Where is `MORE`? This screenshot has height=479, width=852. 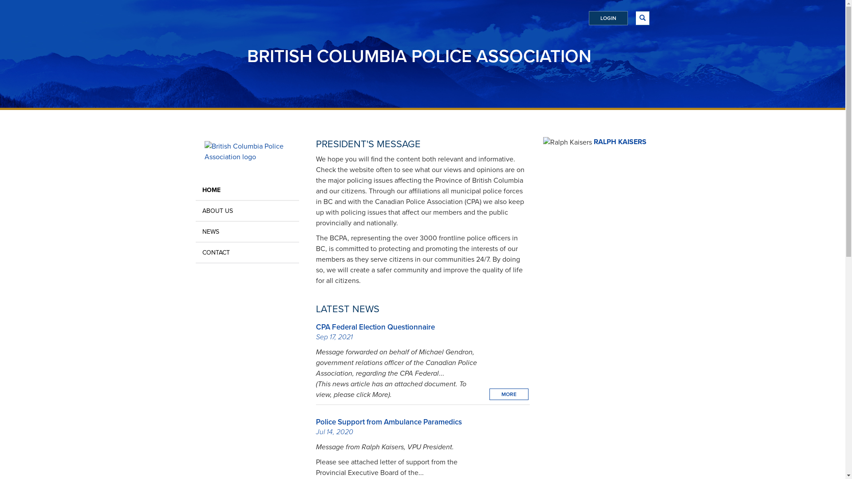 MORE is located at coordinates (509, 394).